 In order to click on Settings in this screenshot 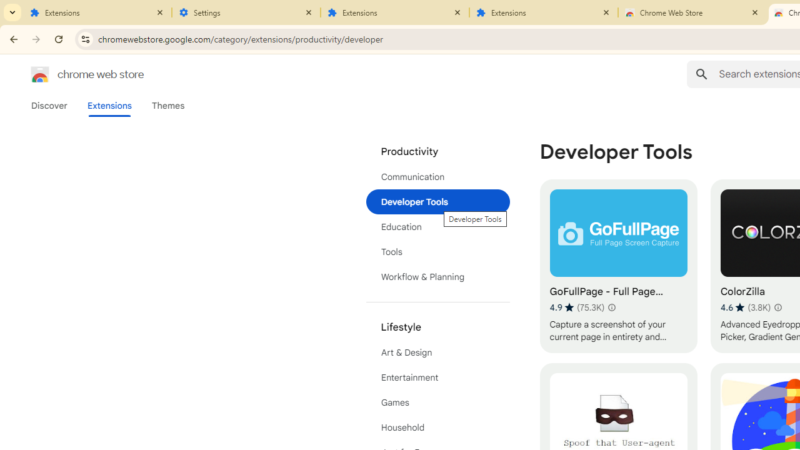, I will do `click(246, 12)`.